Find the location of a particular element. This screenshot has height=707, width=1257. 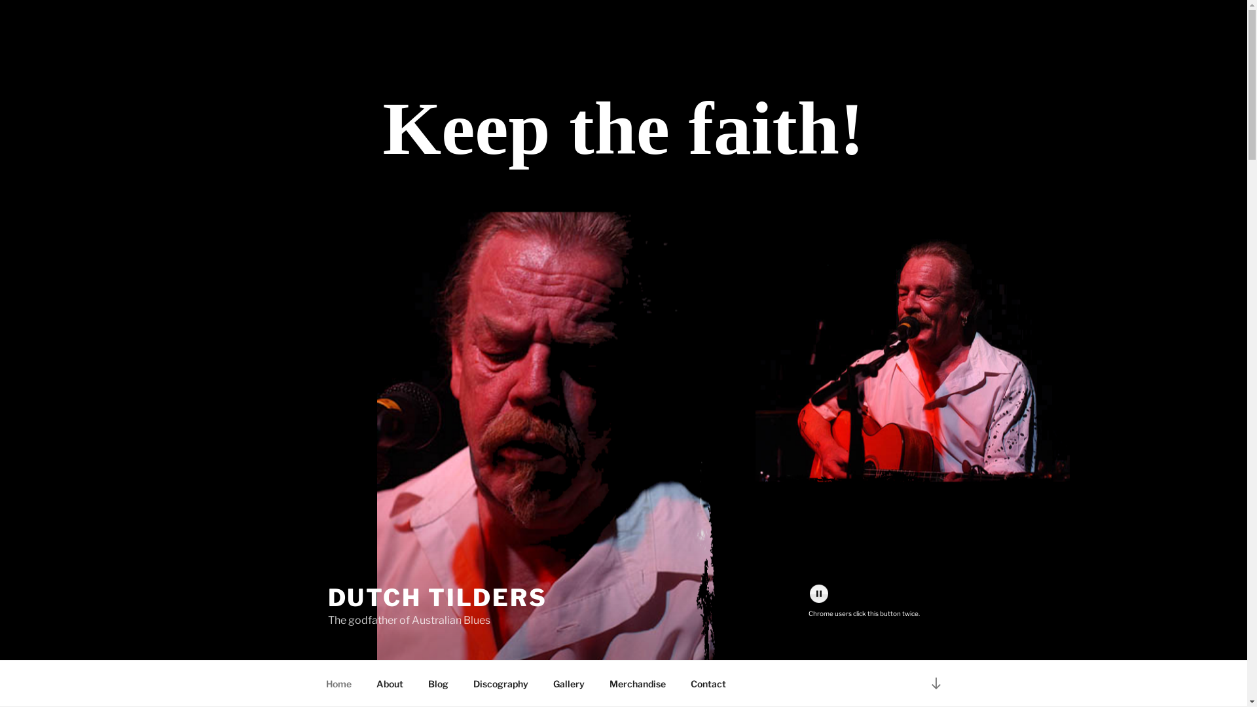

Discography is located at coordinates (501, 683).